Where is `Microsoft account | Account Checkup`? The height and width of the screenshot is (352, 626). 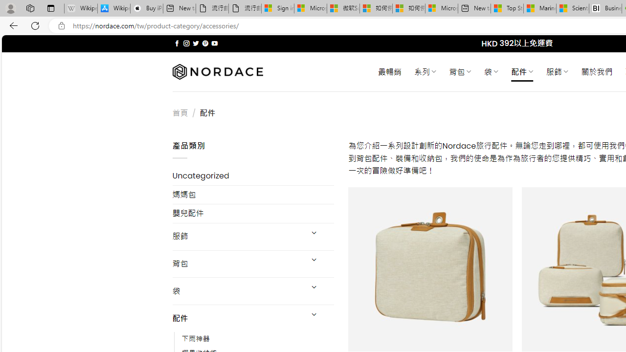
Microsoft account | Account Checkup is located at coordinates (441, 9).